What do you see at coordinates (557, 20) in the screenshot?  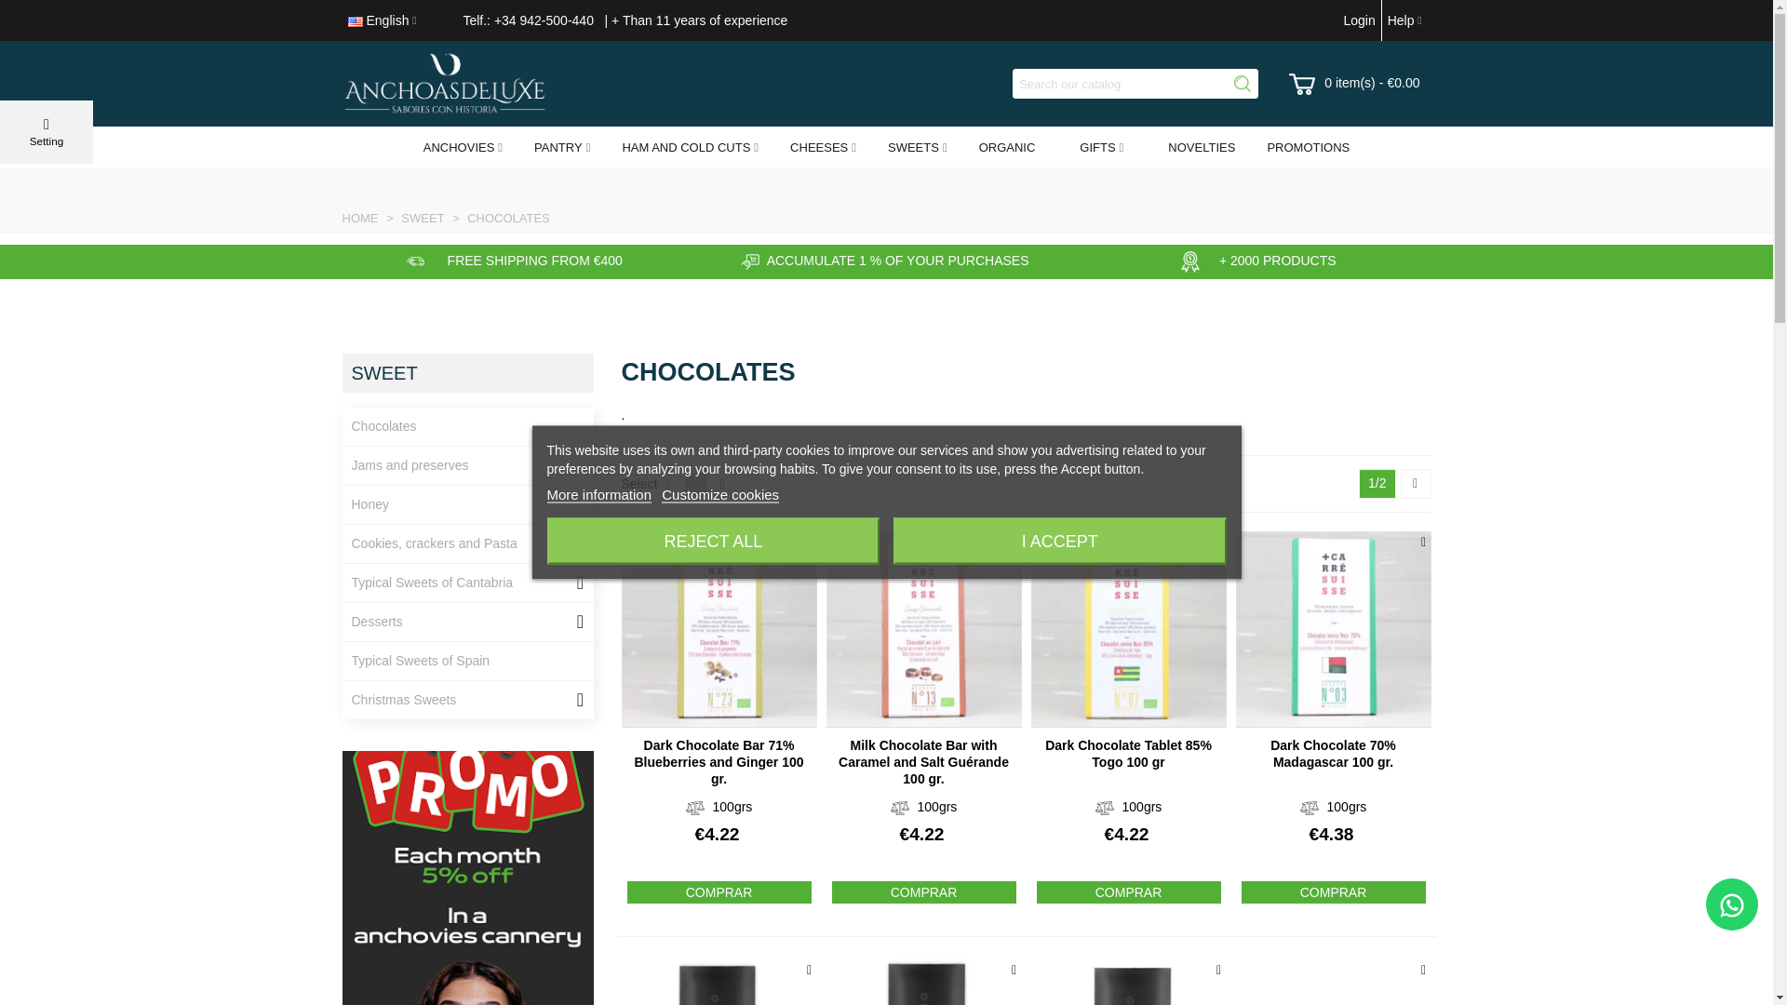 I see `942-500-440` at bounding box center [557, 20].